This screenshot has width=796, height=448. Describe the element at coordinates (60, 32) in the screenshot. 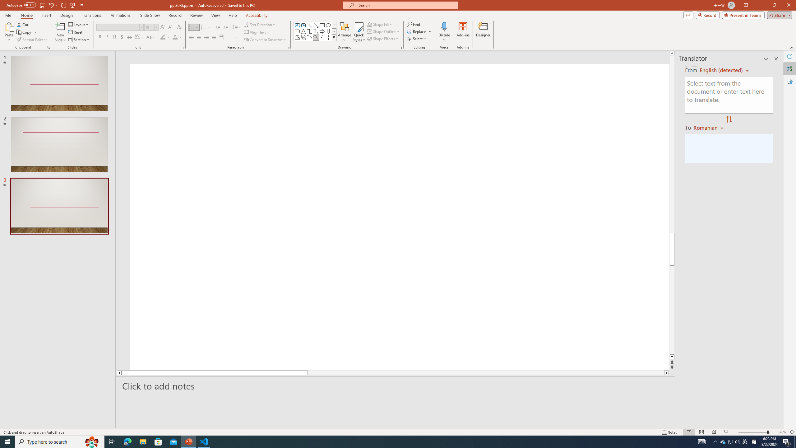

I see `New Slide` at that location.